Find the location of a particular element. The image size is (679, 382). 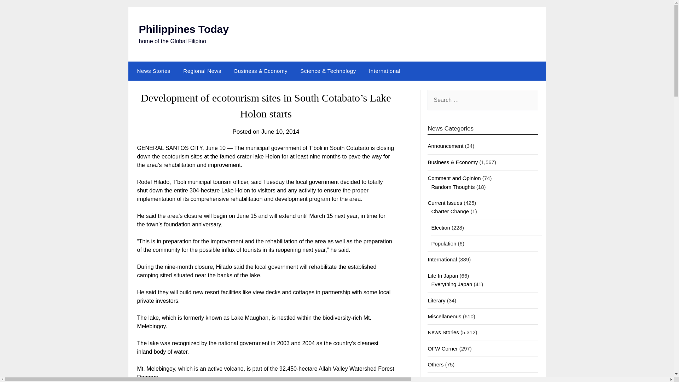

Random Thoughts is located at coordinates (453, 187).